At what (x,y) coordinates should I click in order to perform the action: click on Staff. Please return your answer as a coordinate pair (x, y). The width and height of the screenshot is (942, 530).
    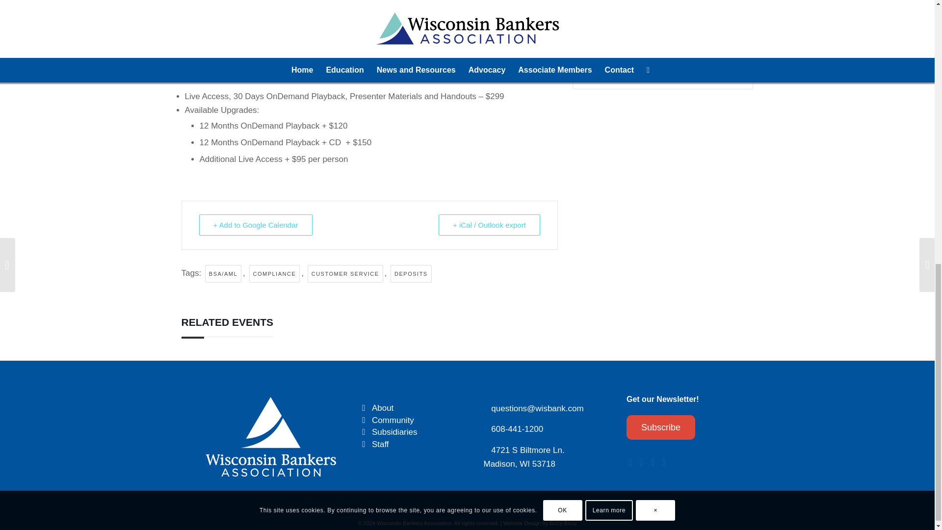
    Looking at the image, I should click on (380, 444).